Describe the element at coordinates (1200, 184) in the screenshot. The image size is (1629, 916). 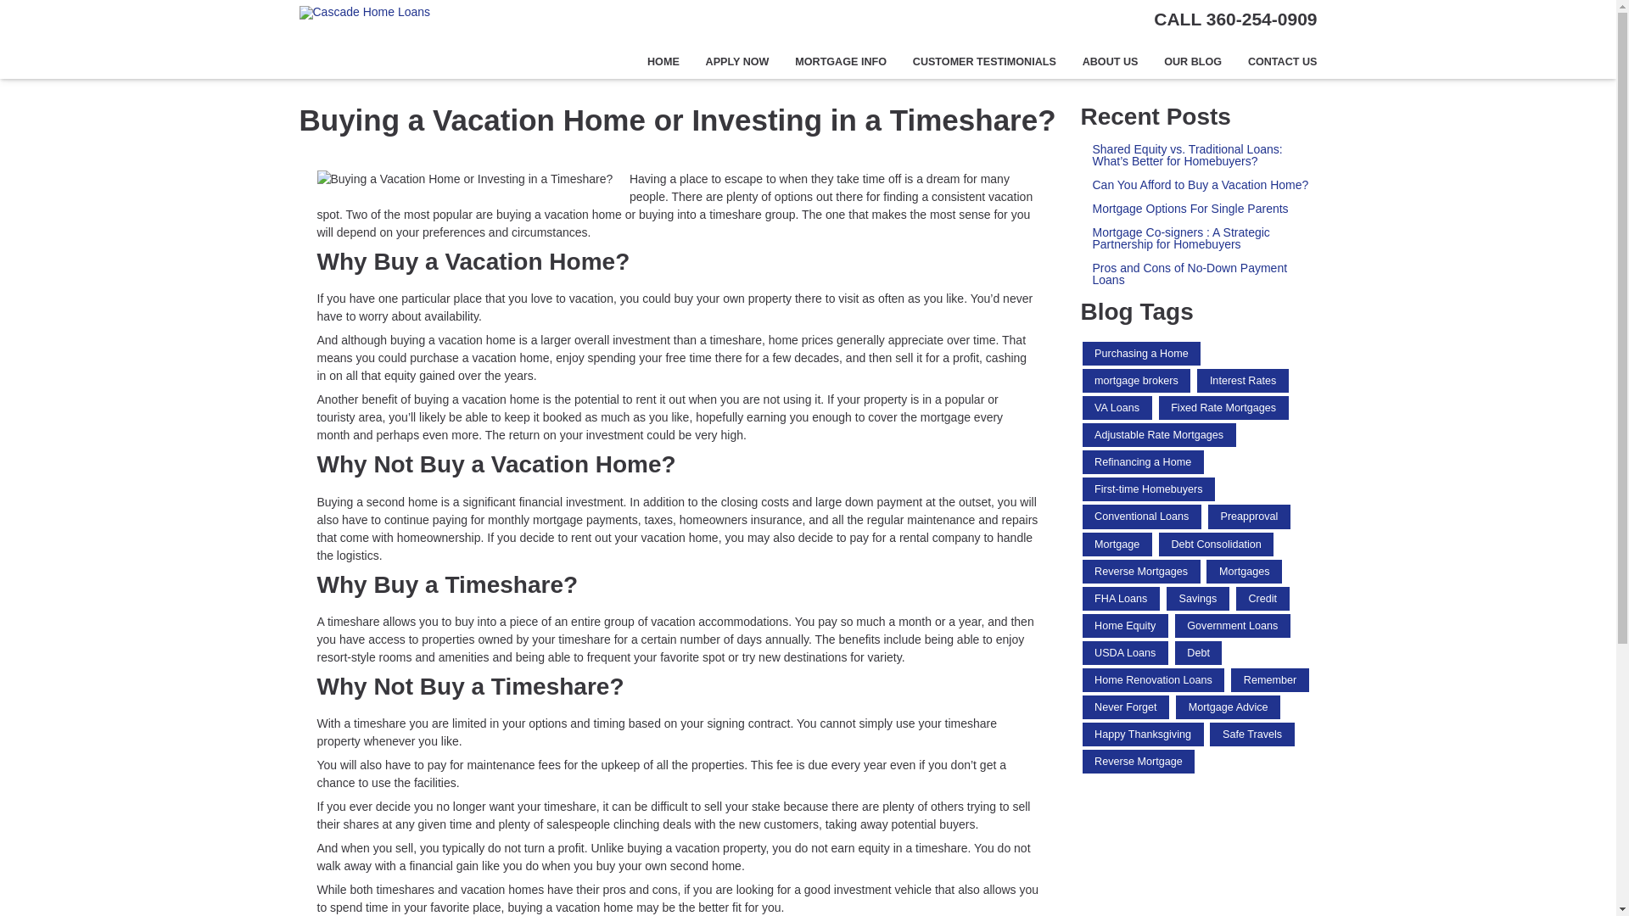
I see `Can You Afford to Buy a Vacation Home?` at that location.